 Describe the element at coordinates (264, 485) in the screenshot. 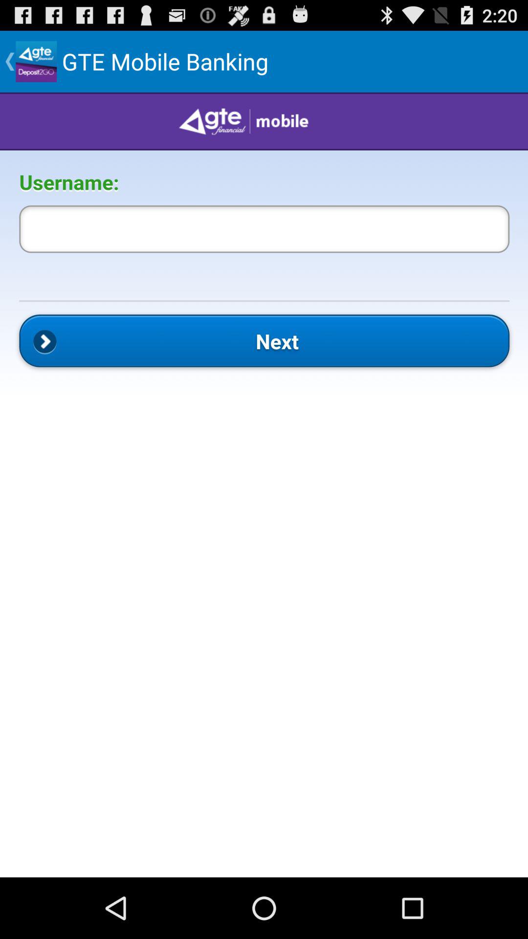

I see `gte mobile banking open` at that location.